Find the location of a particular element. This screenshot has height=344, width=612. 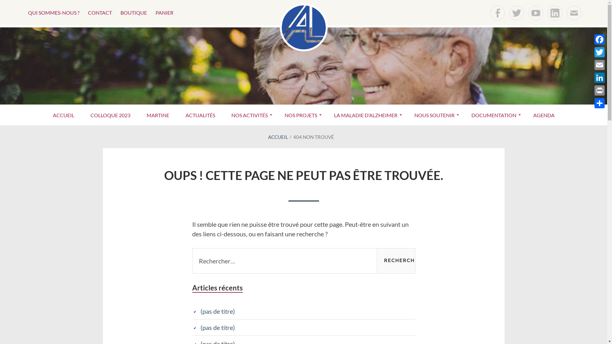

Print is located at coordinates (600, 90).